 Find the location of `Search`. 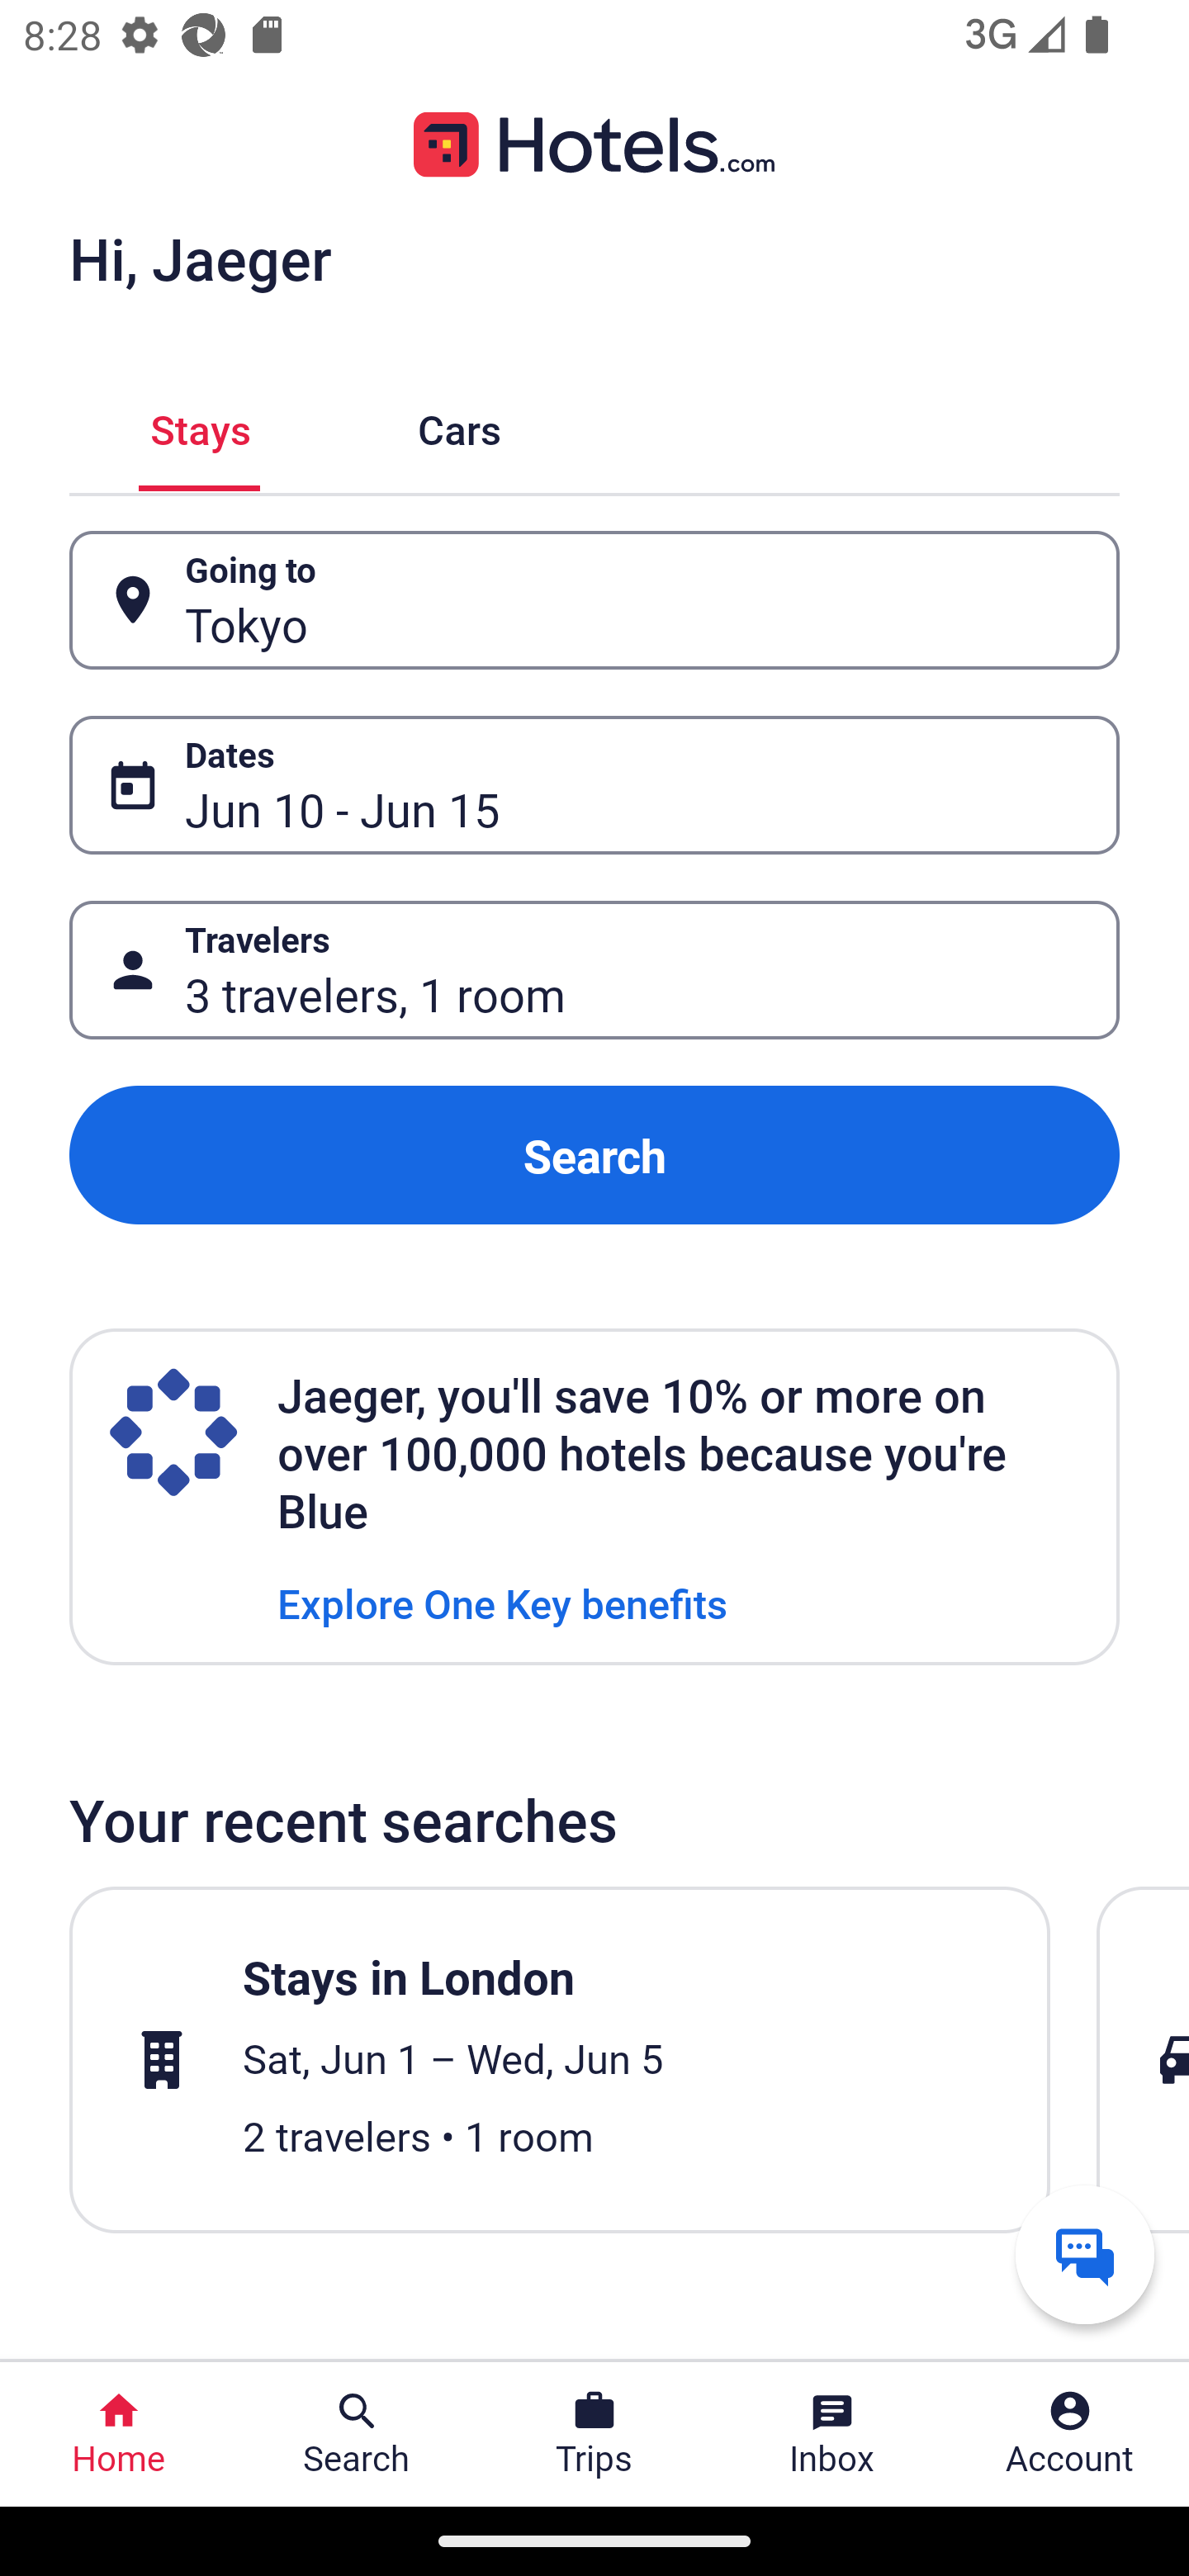

Search is located at coordinates (594, 1154).